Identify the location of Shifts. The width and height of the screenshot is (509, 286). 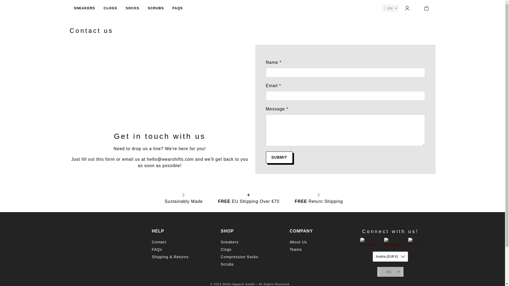
(102, 245).